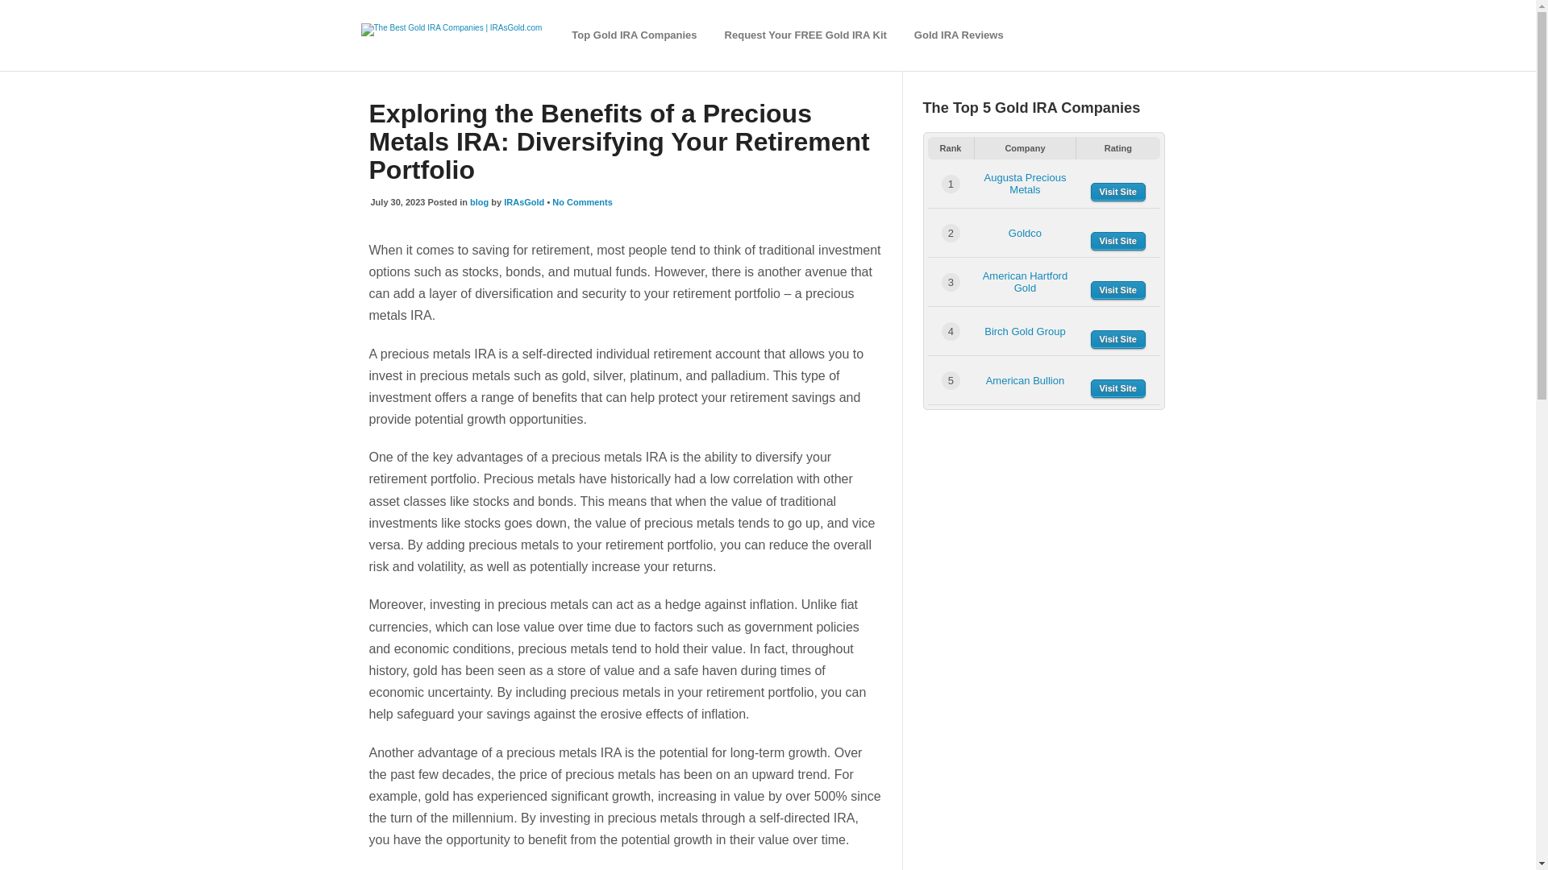 This screenshot has width=1548, height=870. I want to click on American Bullion, so click(1026, 380).